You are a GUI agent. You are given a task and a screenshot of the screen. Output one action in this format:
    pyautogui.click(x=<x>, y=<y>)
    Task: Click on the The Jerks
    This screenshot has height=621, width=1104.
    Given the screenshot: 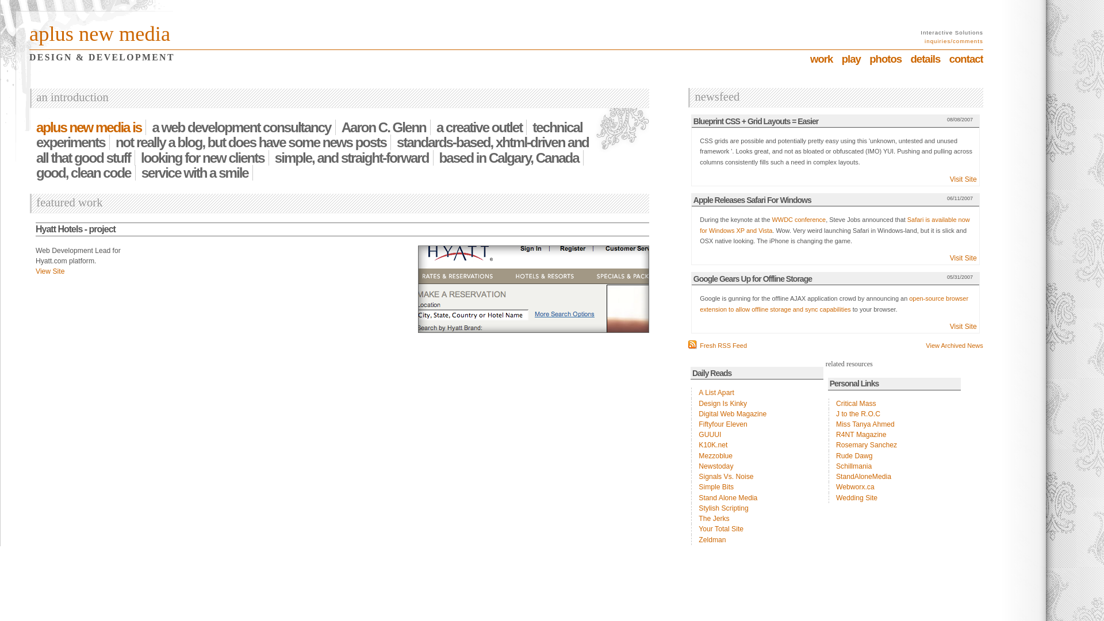 What is the action you would take?
    pyautogui.click(x=757, y=519)
    